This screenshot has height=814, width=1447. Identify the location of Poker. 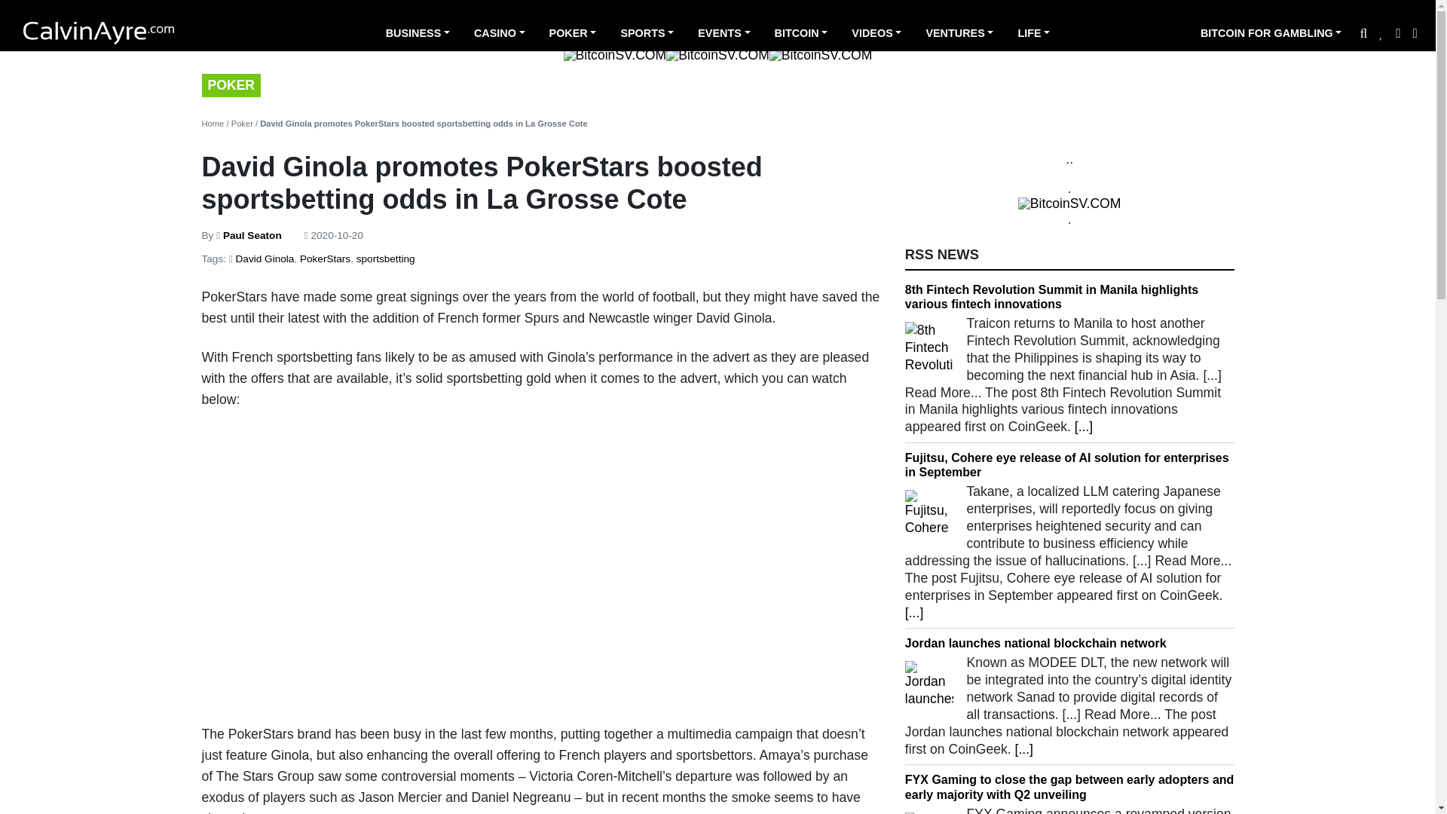
(573, 35).